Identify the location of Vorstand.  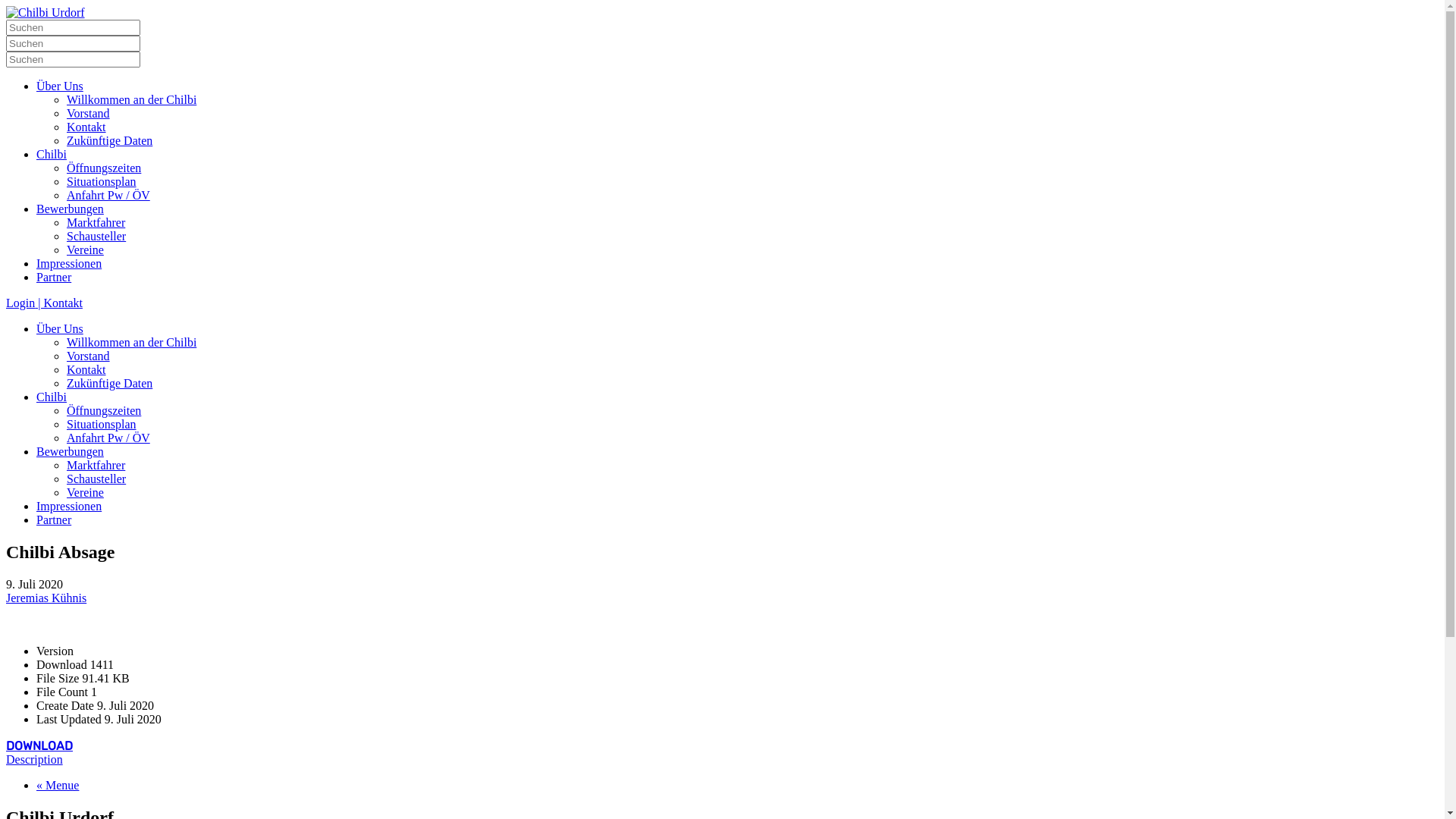
(88, 114).